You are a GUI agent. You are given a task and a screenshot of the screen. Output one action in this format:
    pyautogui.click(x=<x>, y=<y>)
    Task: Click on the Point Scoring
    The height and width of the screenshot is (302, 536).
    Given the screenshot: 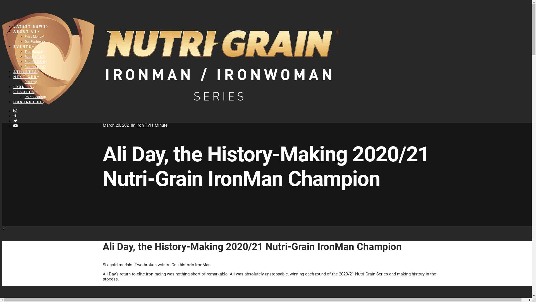 What is the action you would take?
    pyautogui.click(x=36, y=97)
    